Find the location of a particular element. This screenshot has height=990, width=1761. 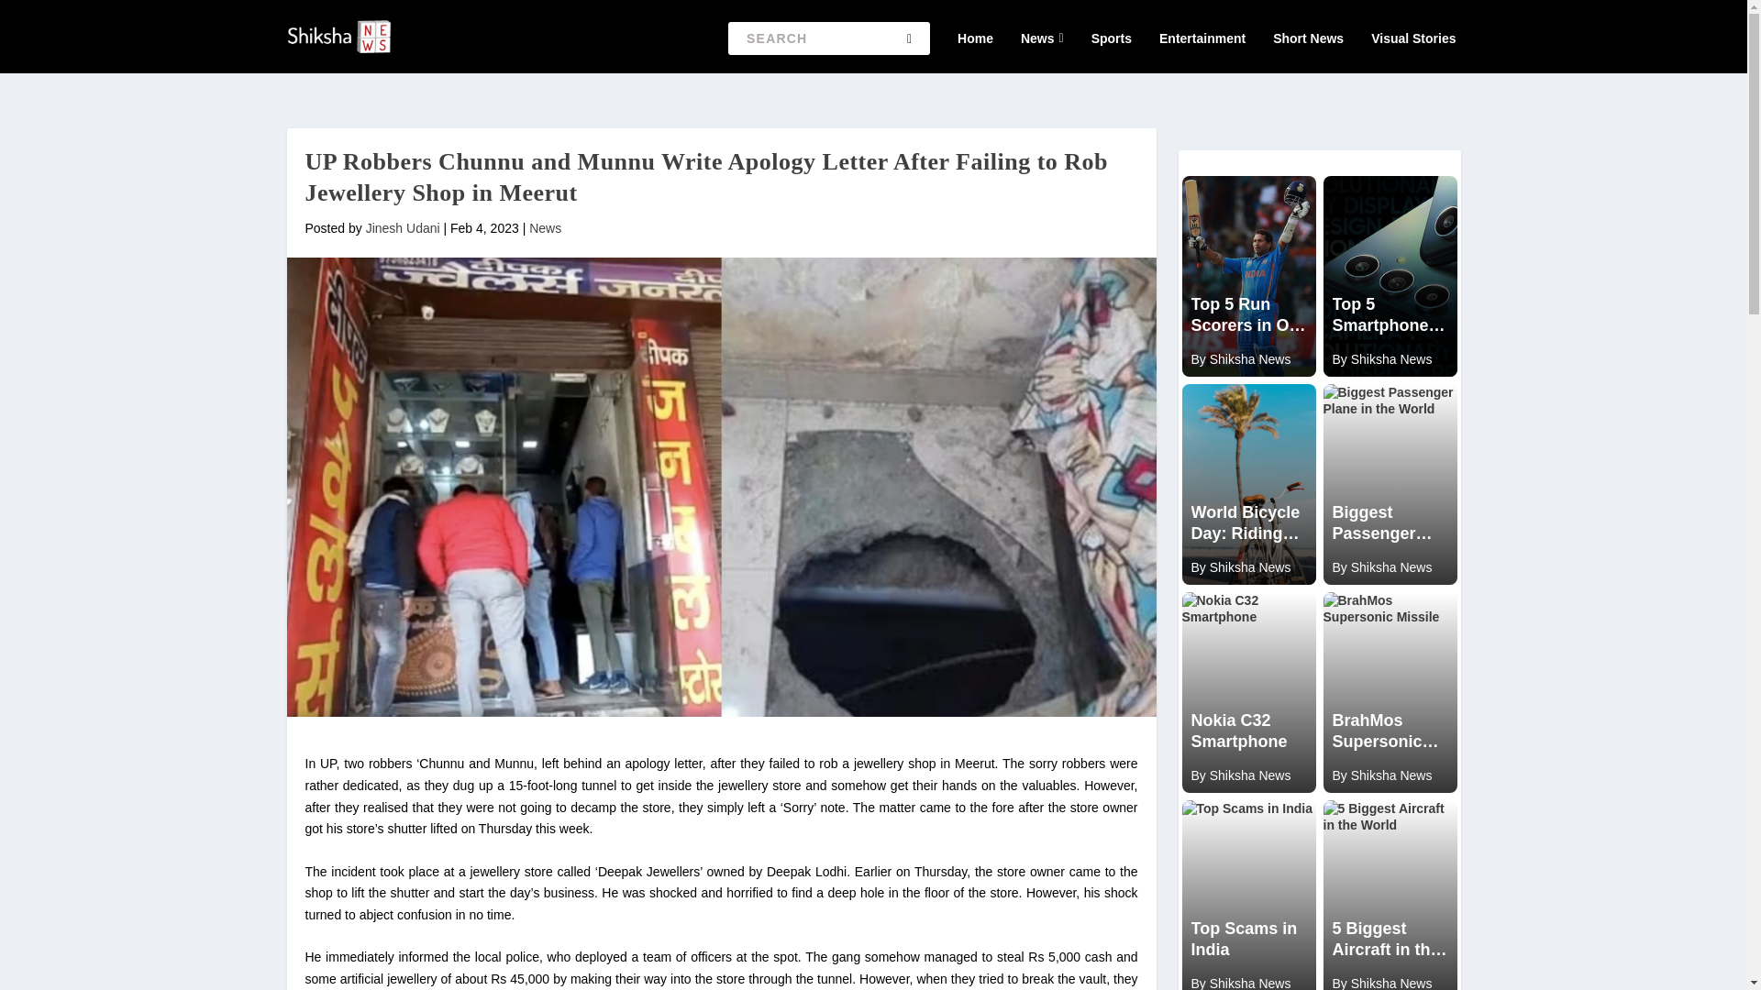

Search for: is located at coordinates (829, 38).